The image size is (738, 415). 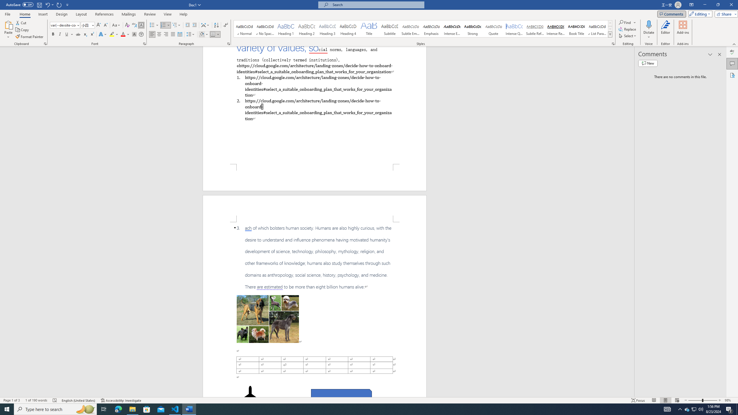 I want to click on Undo Border Bottom, so click(x=49, y=5).